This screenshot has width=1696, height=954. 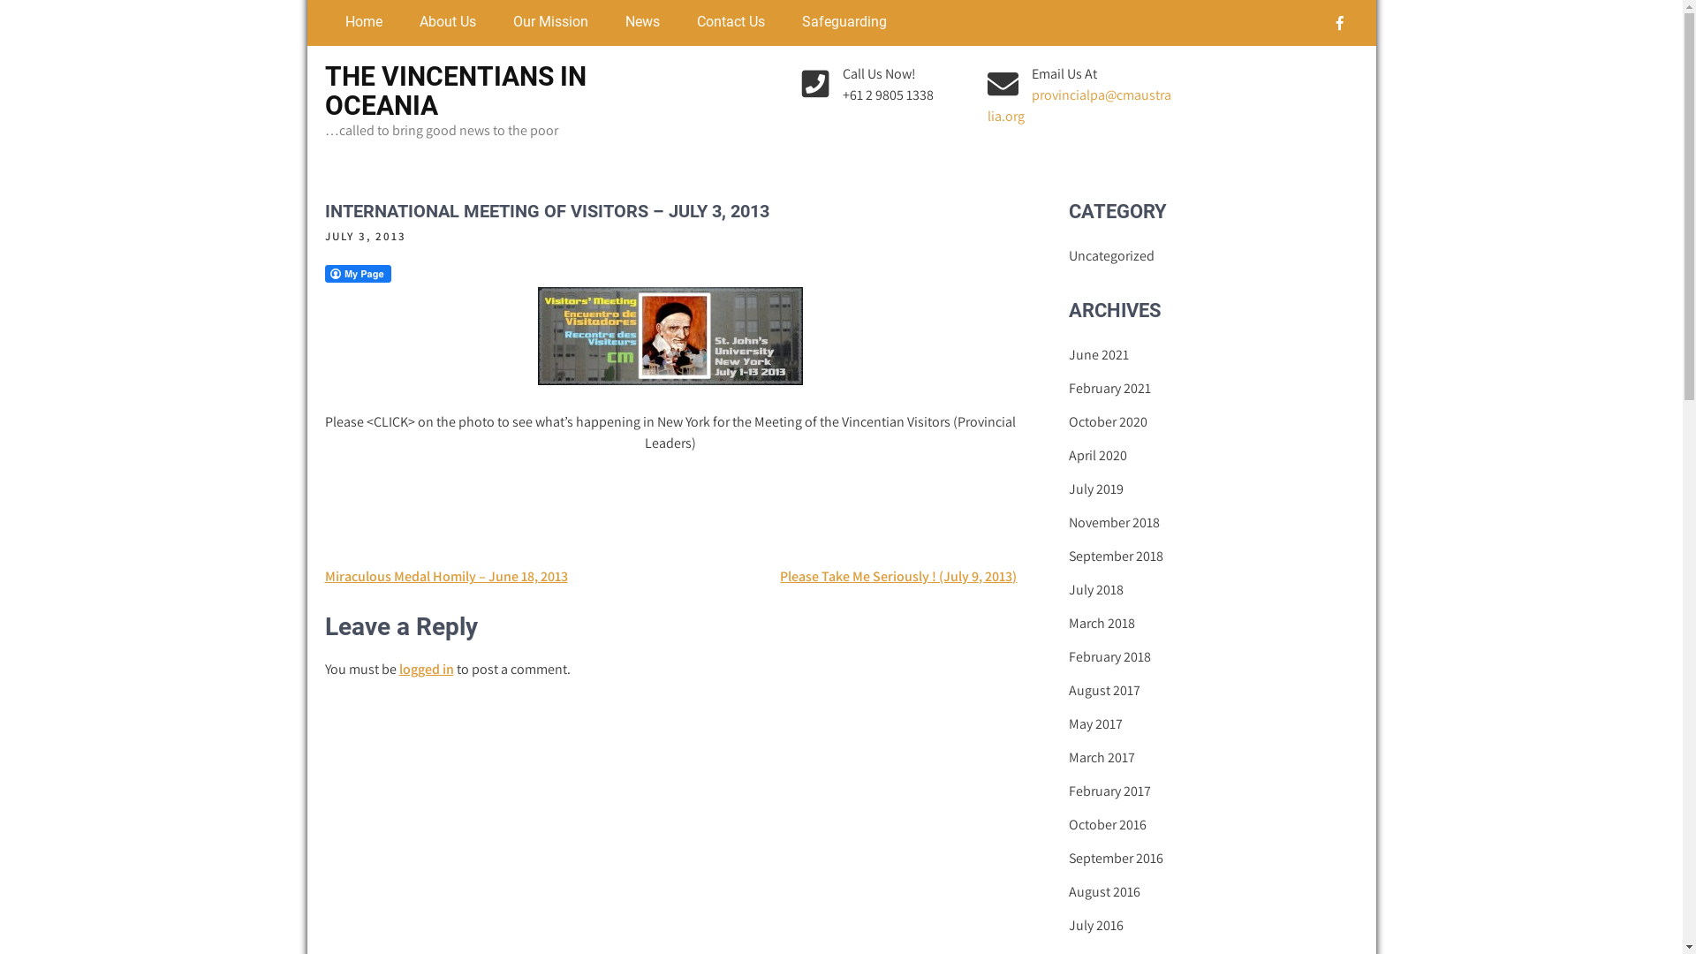 I want to click on Our Mission, so click(x=548, y=23).